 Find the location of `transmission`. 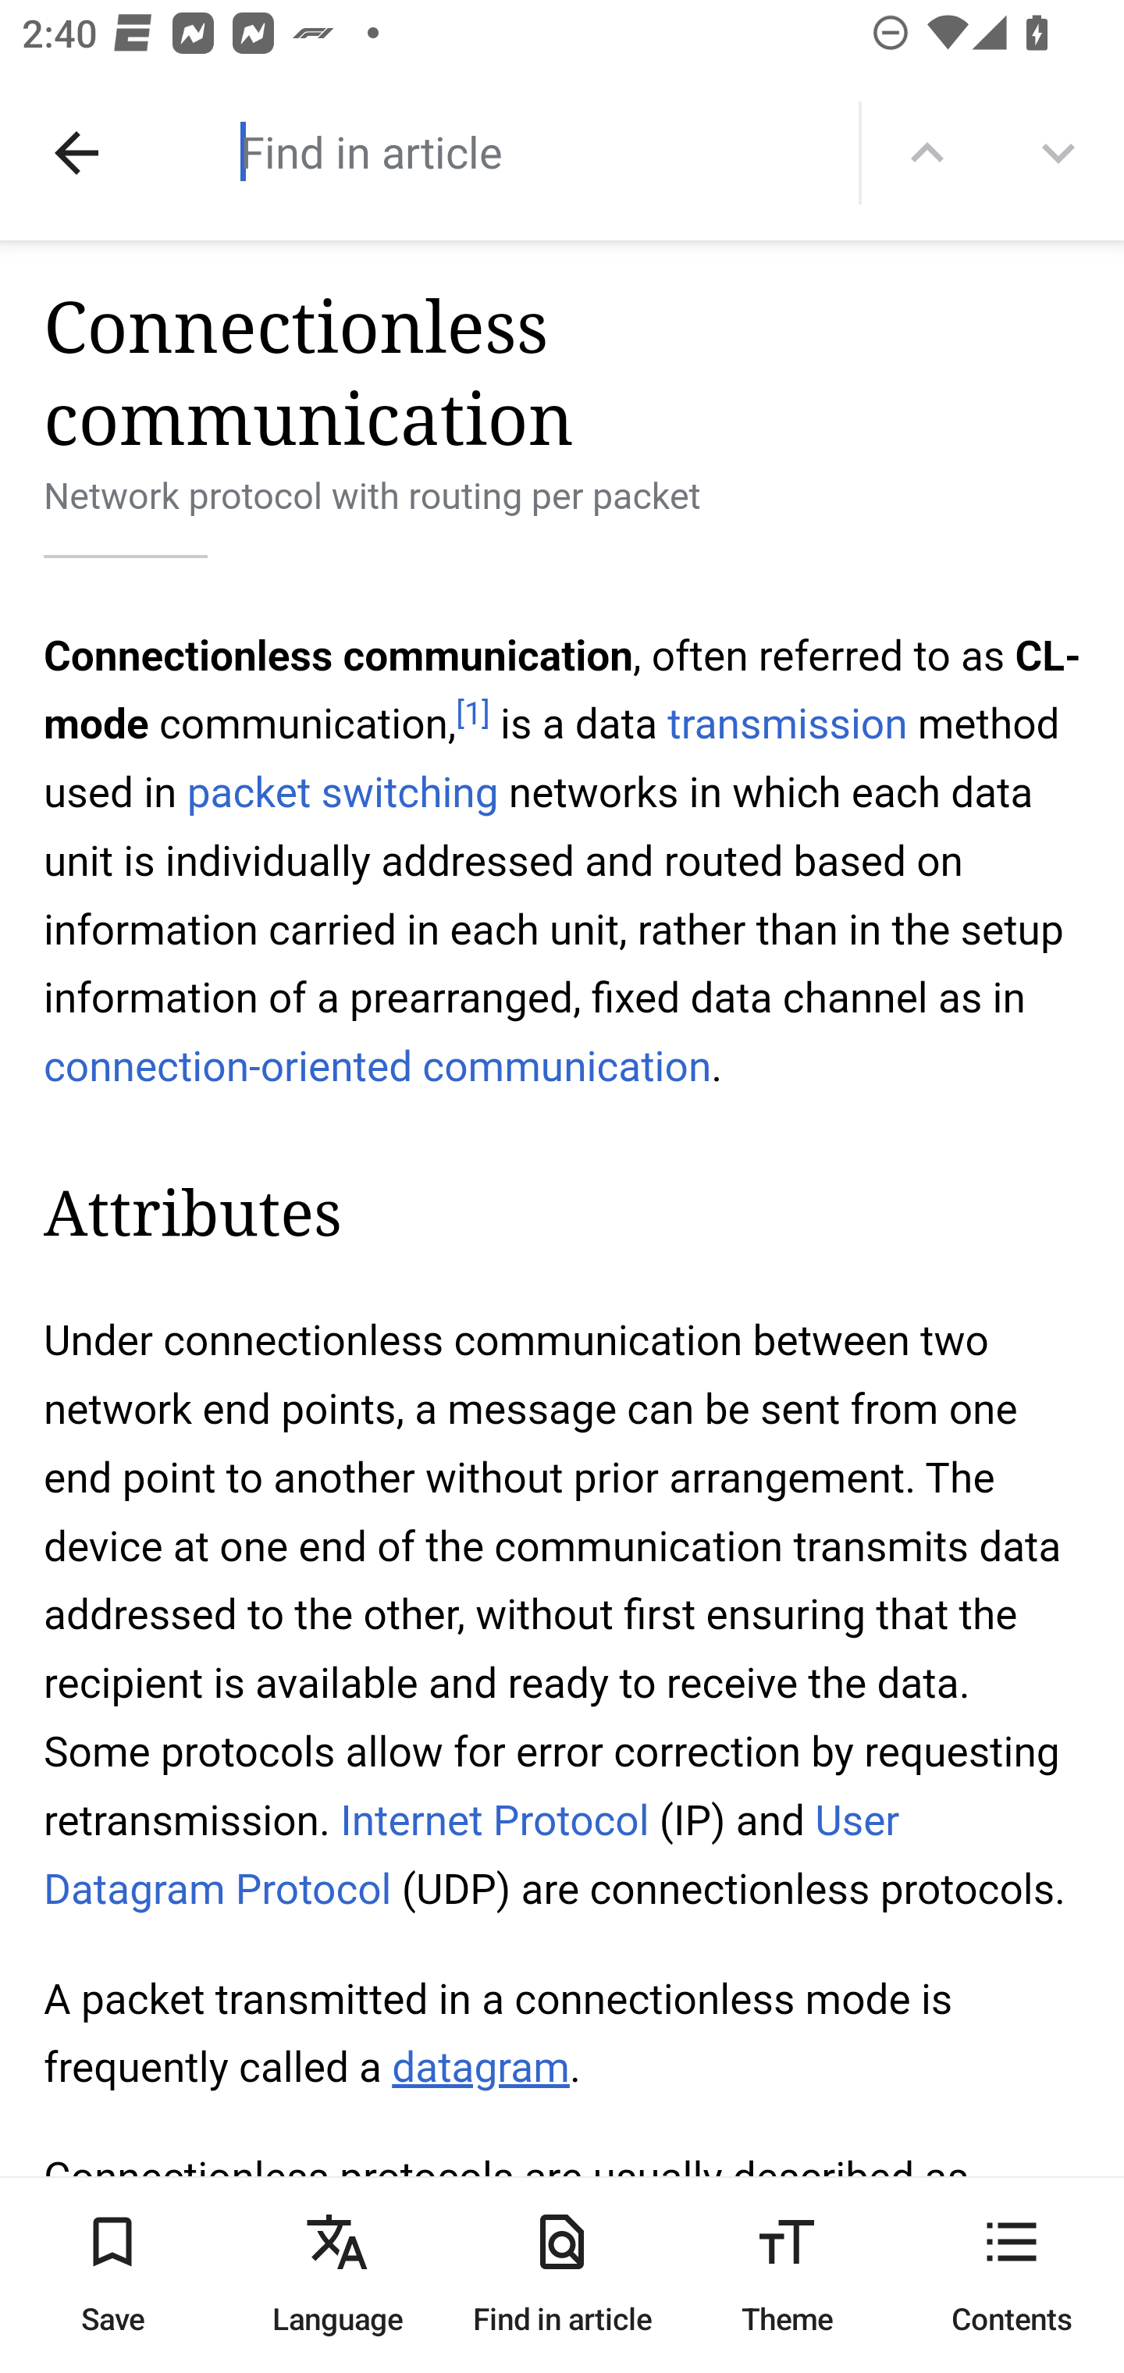

transmission is located at coordinates (787, 724).